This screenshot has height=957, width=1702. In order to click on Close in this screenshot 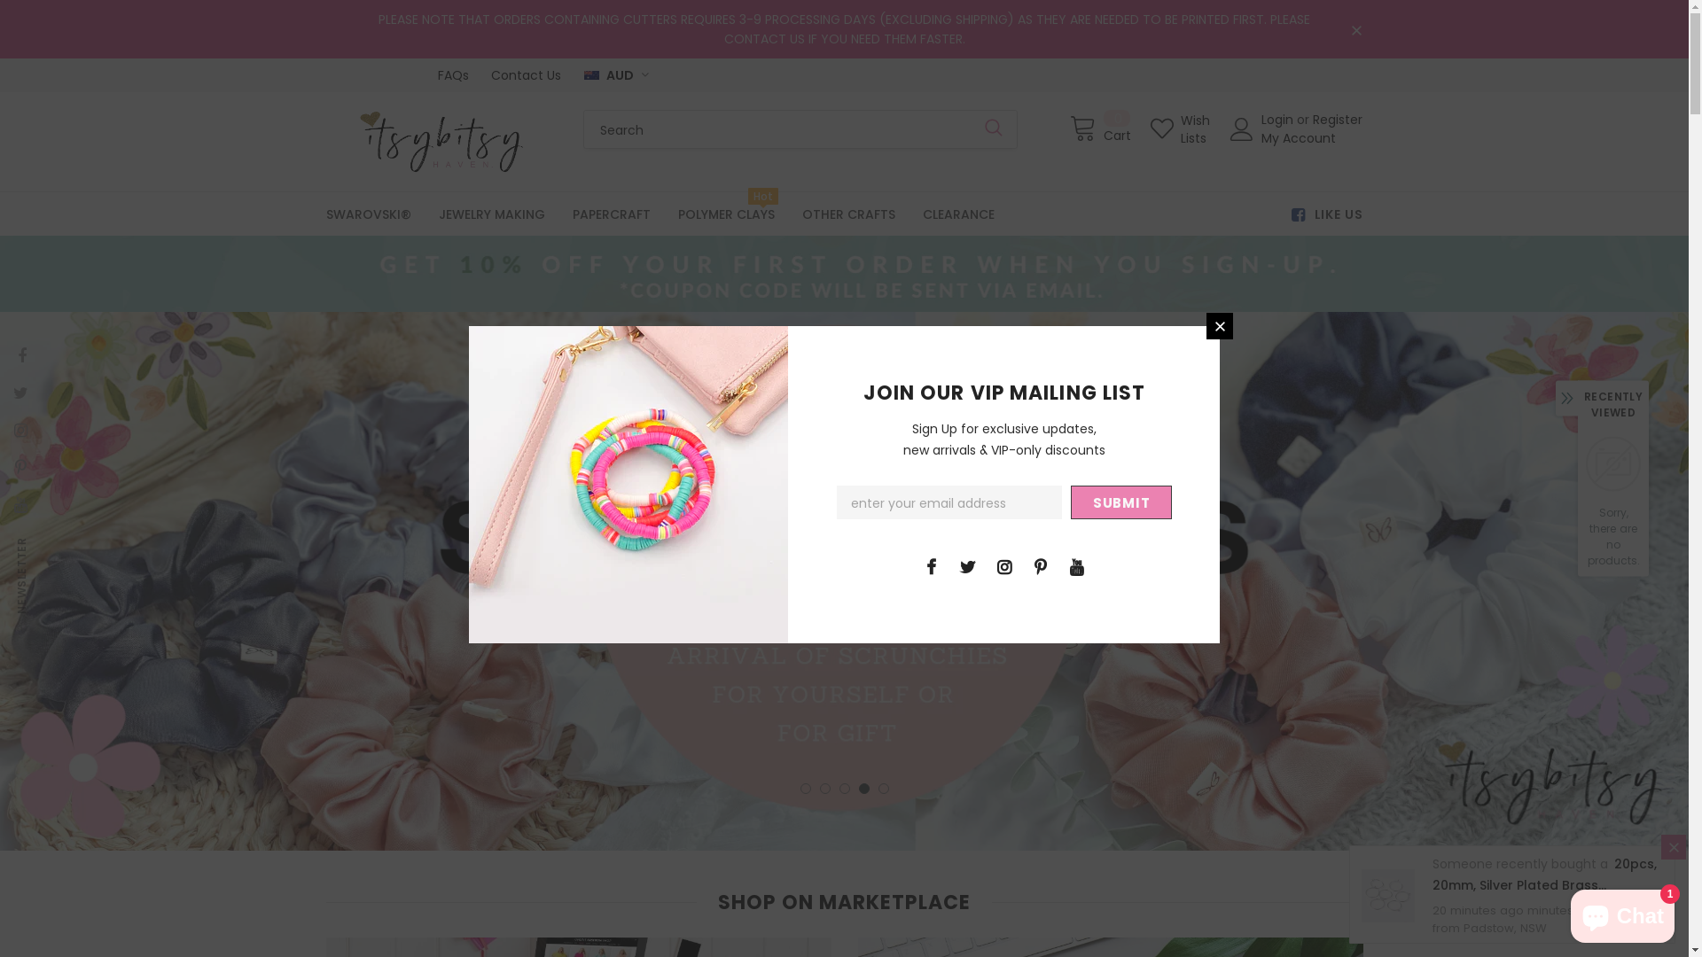, I will do `click(1674, 847)`.